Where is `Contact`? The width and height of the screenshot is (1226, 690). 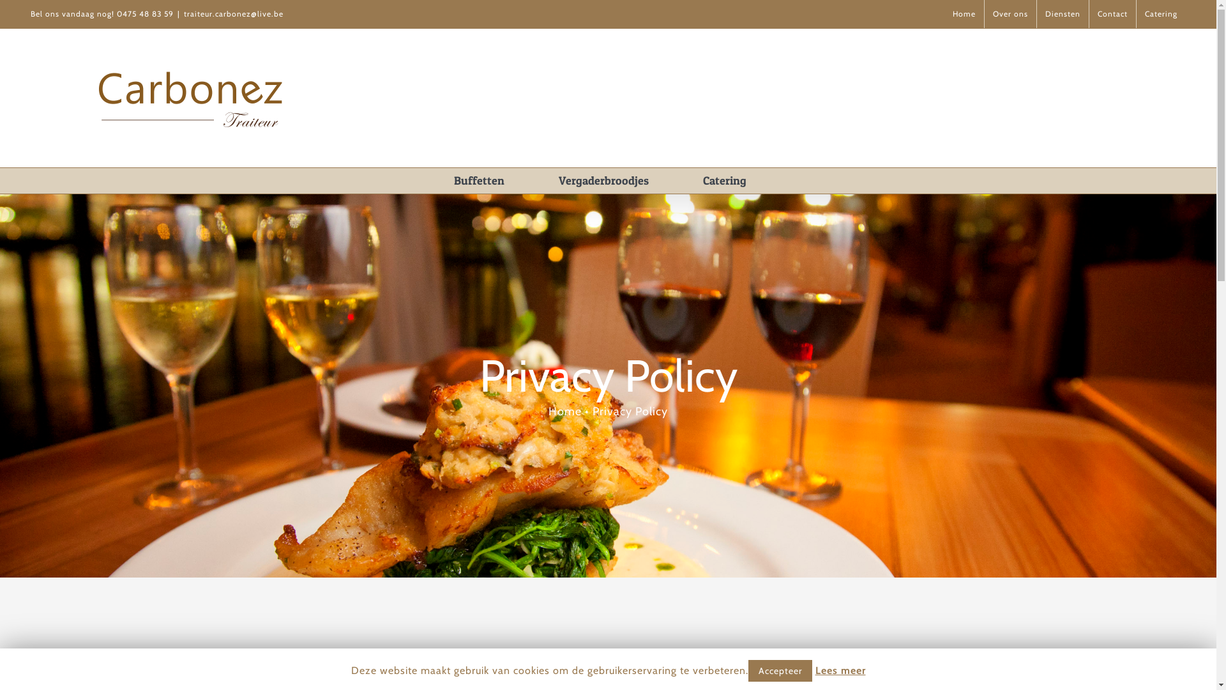
Contact is located at coordinates (1112, 14).